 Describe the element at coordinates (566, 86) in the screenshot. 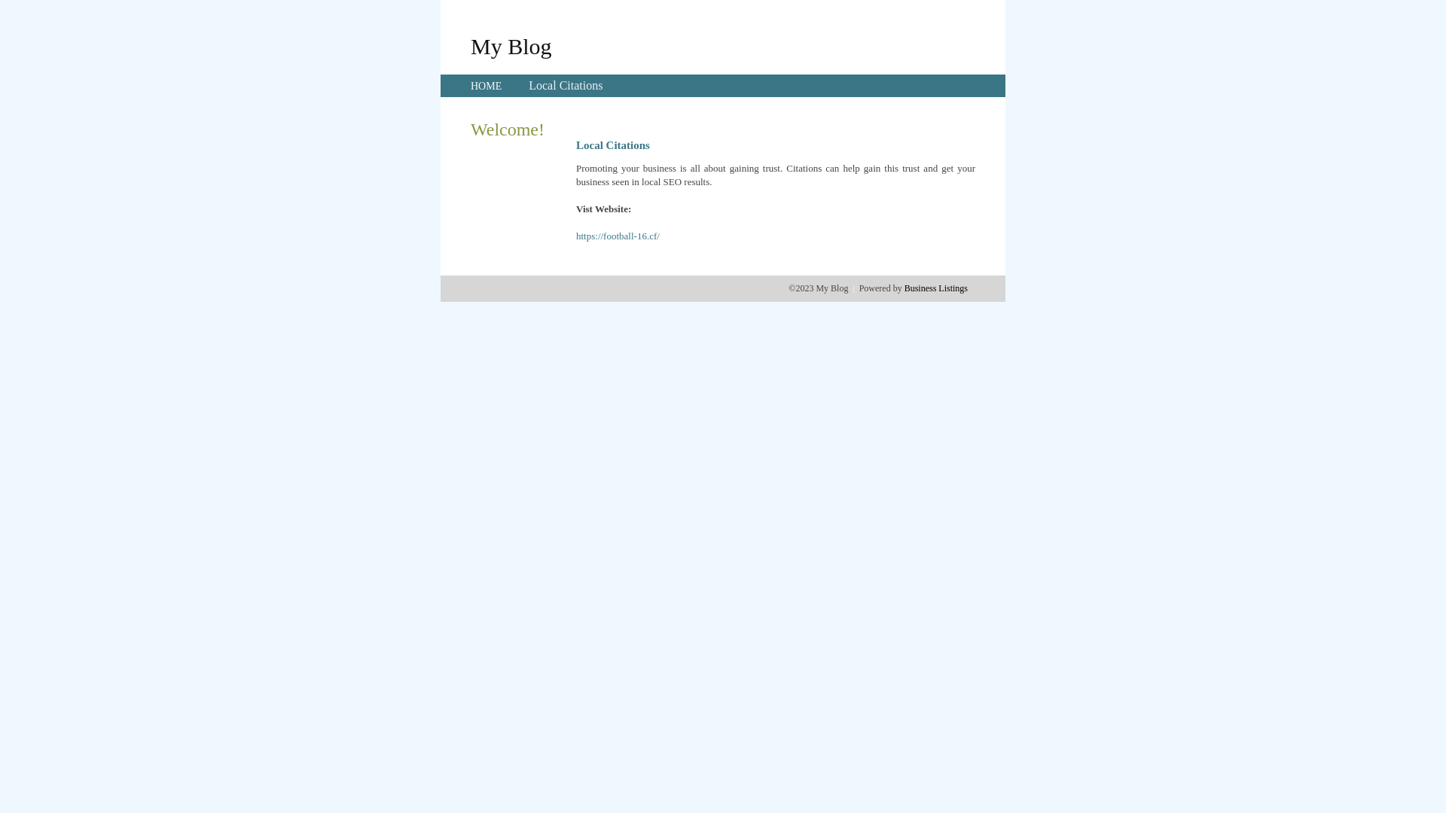

I see `Local Citations` at that location.